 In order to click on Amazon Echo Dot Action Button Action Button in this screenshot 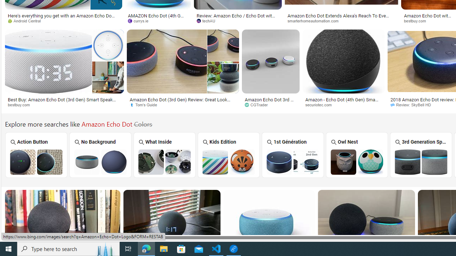, I will do `click(36, 155)`.